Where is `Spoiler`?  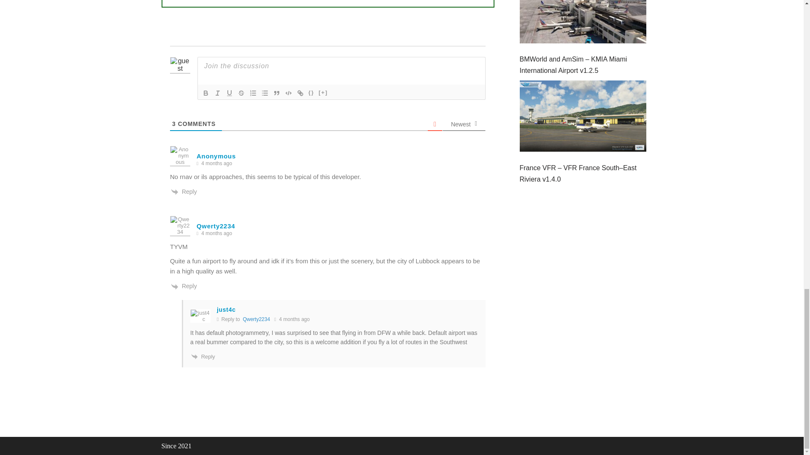 Spoiler is located at coordinates (323, 93).